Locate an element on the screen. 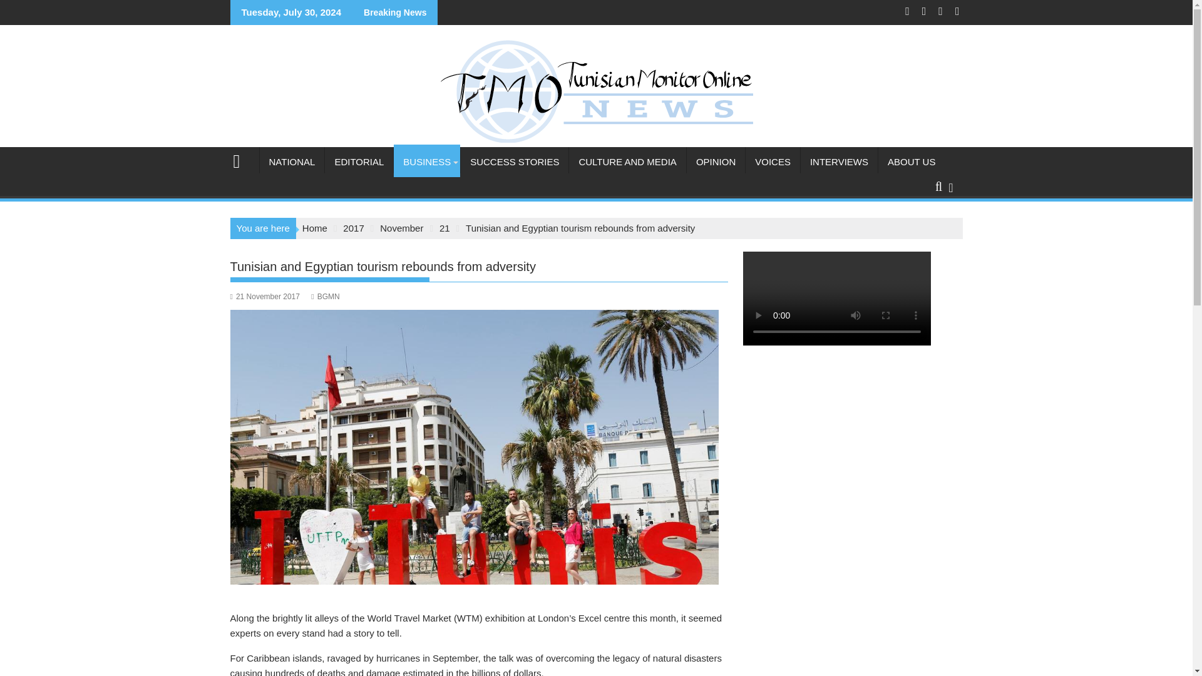 Image resolution: width=1202 pixels, height=676 pixels. 2017 is located at coordinates (353, 228).